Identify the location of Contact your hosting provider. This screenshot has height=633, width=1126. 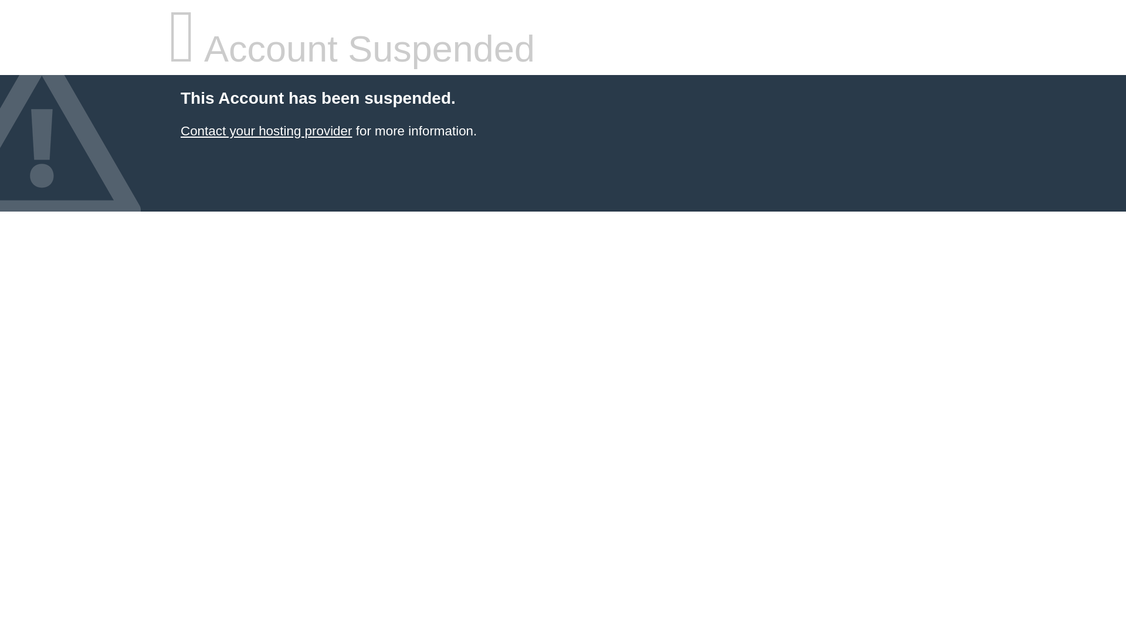
(266, 131).